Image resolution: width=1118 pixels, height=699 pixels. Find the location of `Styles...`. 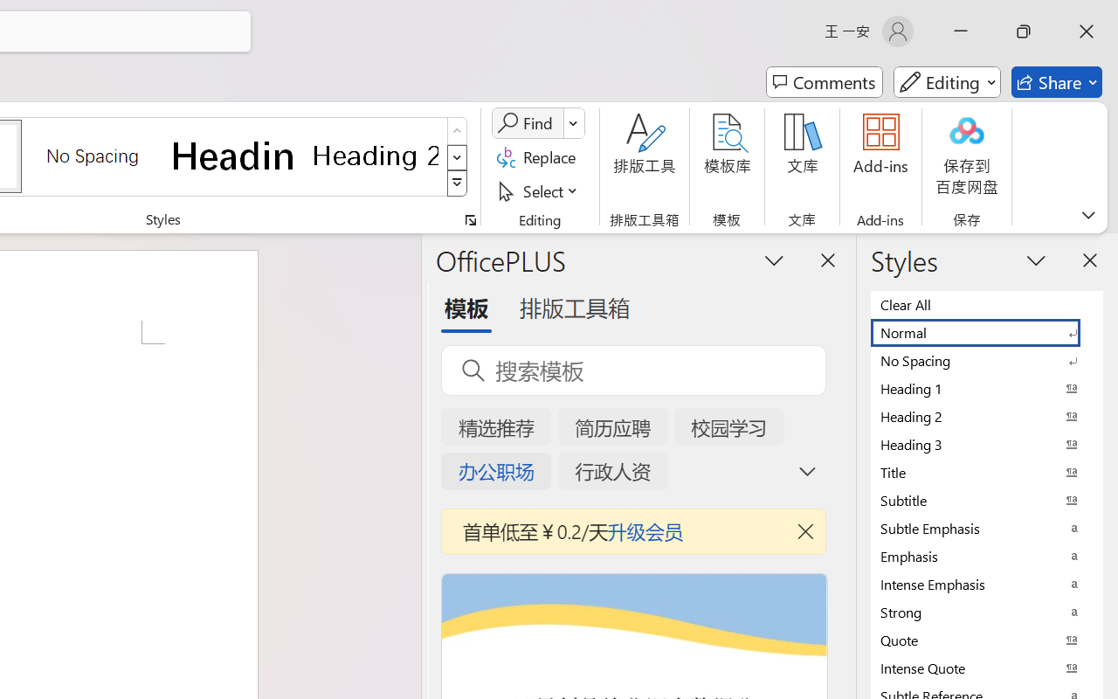

Styles... is located at coordinates (470, 220).